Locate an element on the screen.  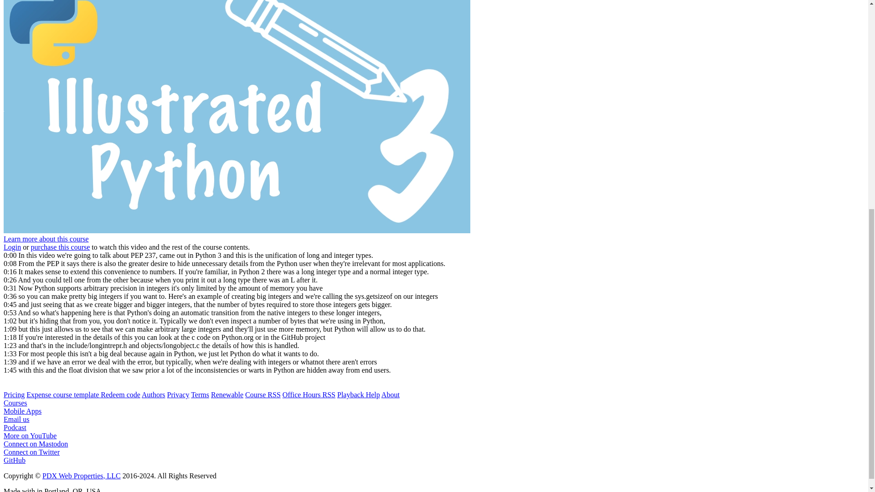
Pricing is located at coordinates (14, 395).